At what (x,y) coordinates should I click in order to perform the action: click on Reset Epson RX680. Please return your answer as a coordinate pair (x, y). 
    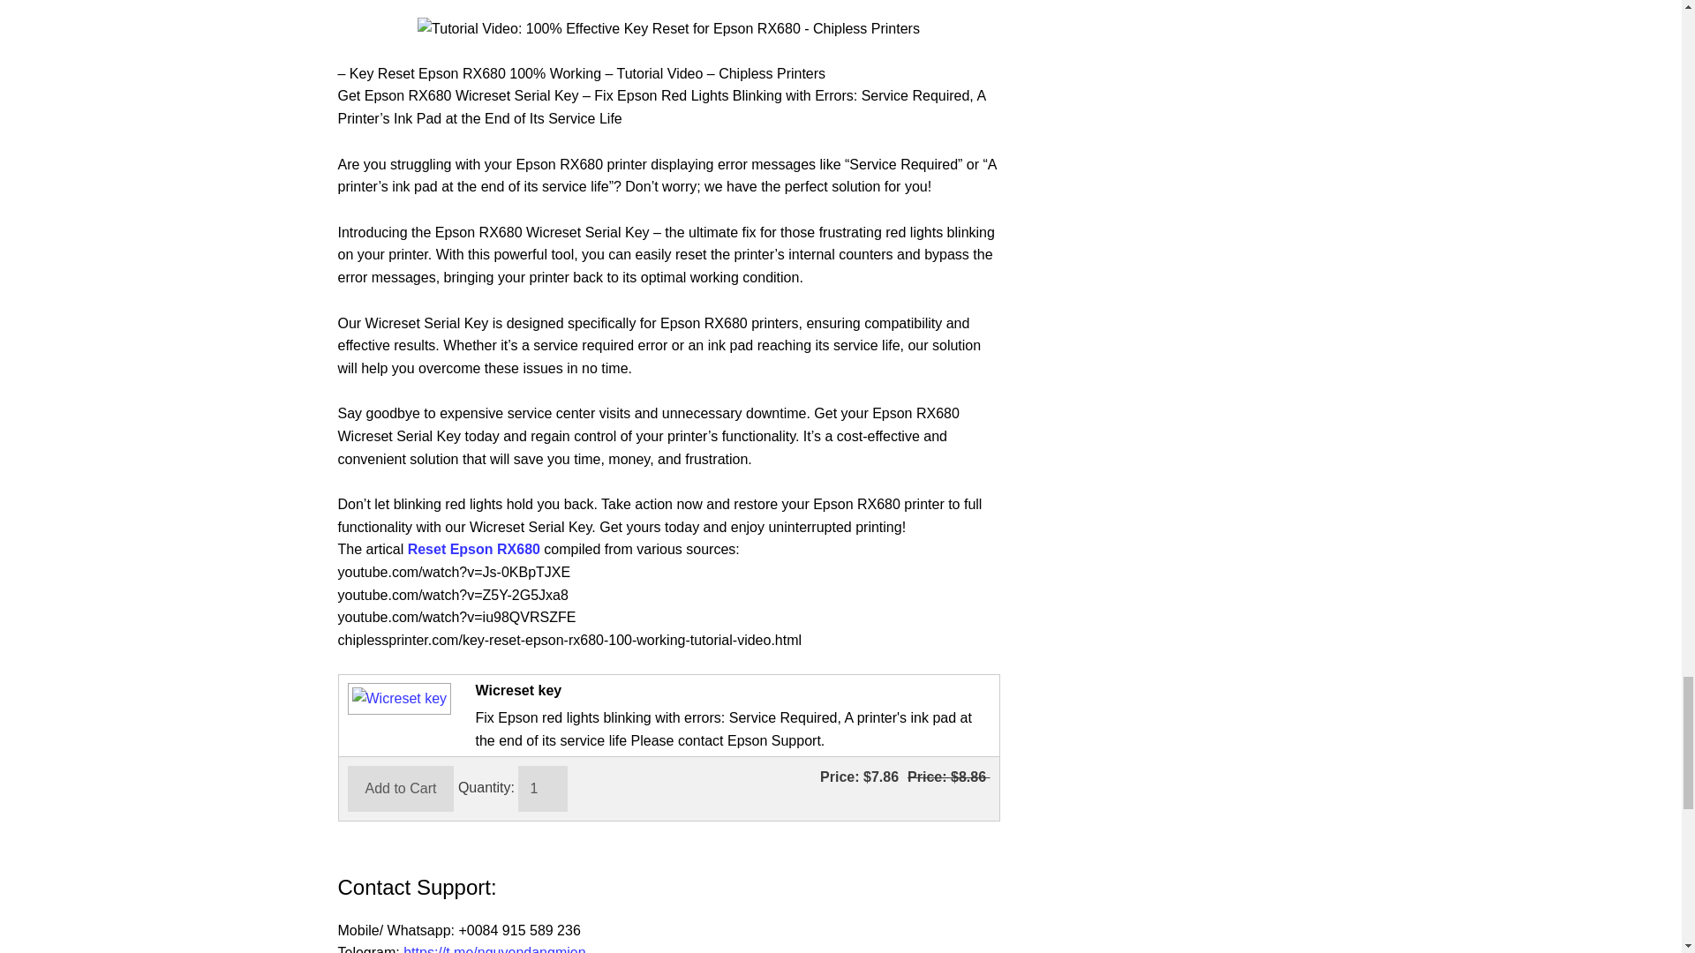
    Looking at the image, I should click on (474, 549).